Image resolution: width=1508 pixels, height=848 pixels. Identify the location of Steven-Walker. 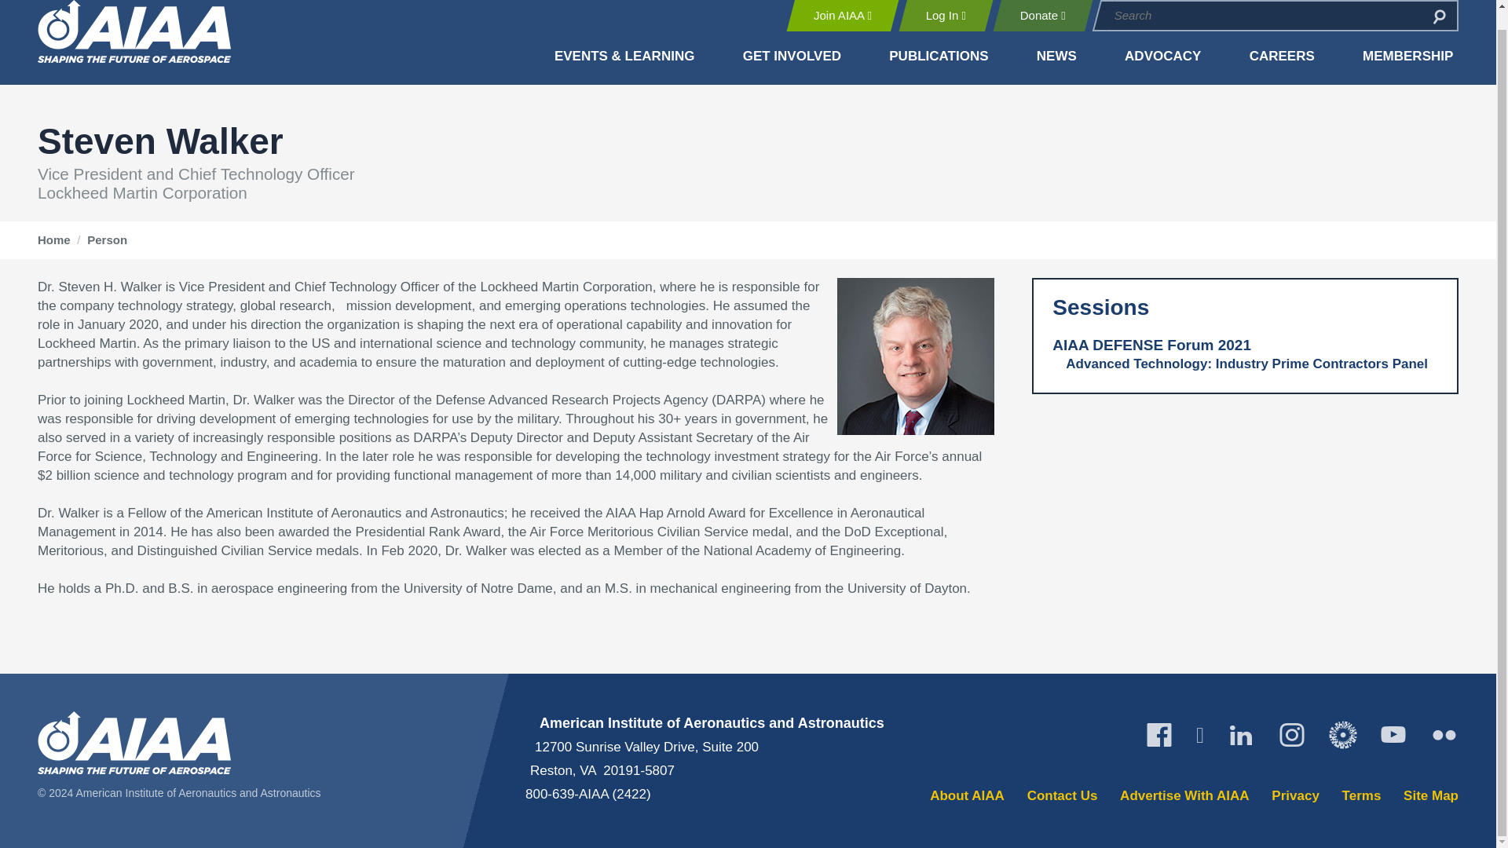
(915, 356).